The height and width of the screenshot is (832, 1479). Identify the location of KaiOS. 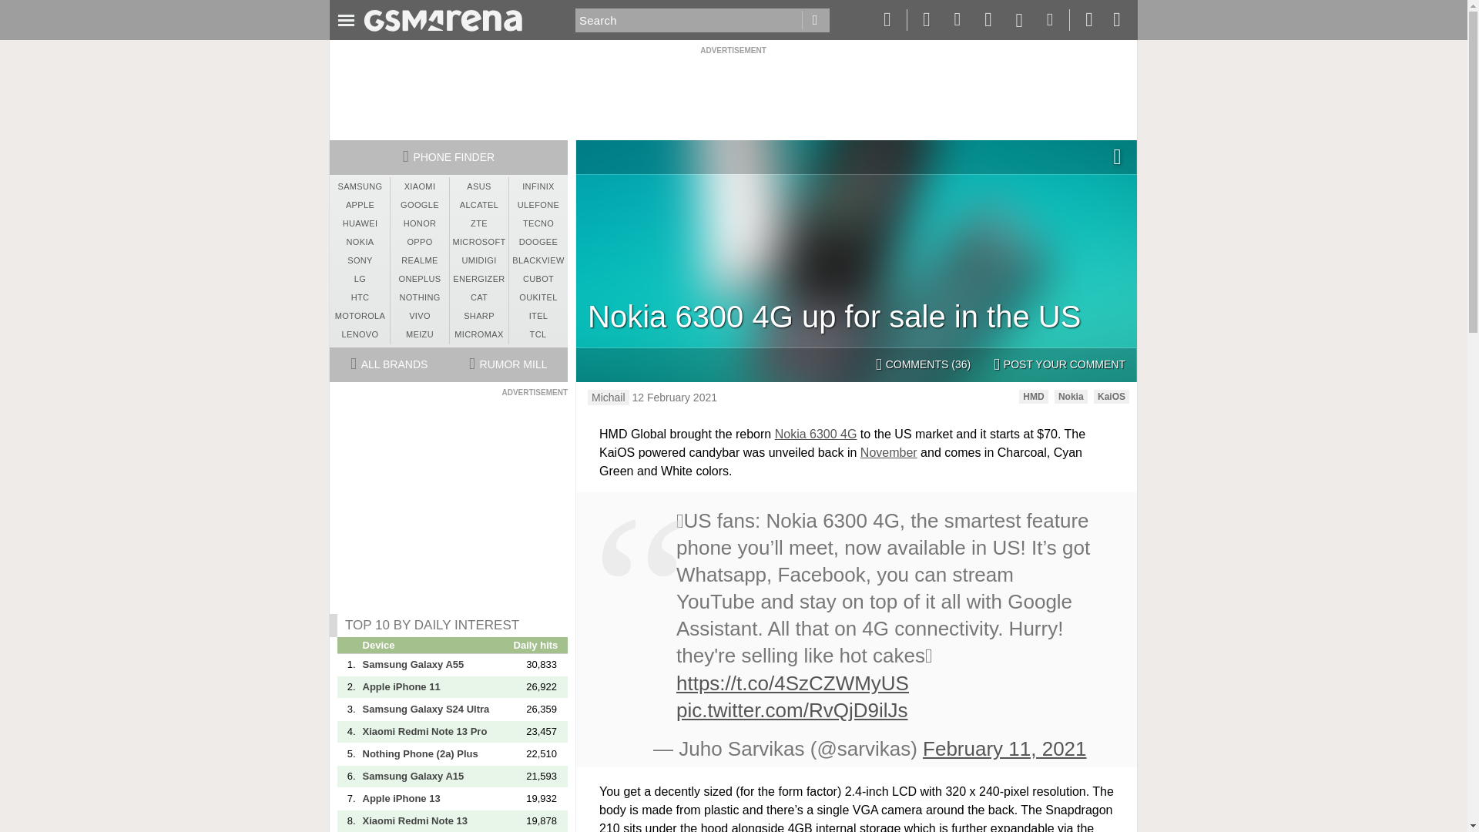
(1112, 396).